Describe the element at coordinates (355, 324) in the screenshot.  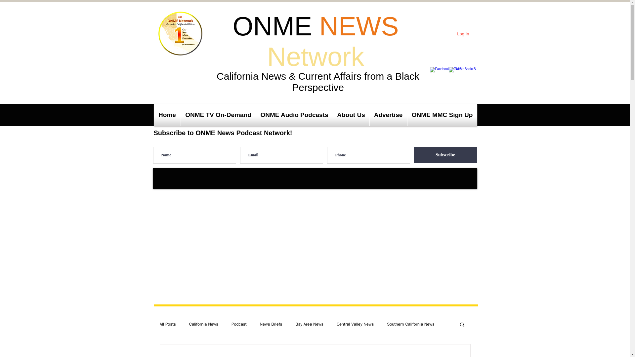
I see `Central Valley News` at that location.